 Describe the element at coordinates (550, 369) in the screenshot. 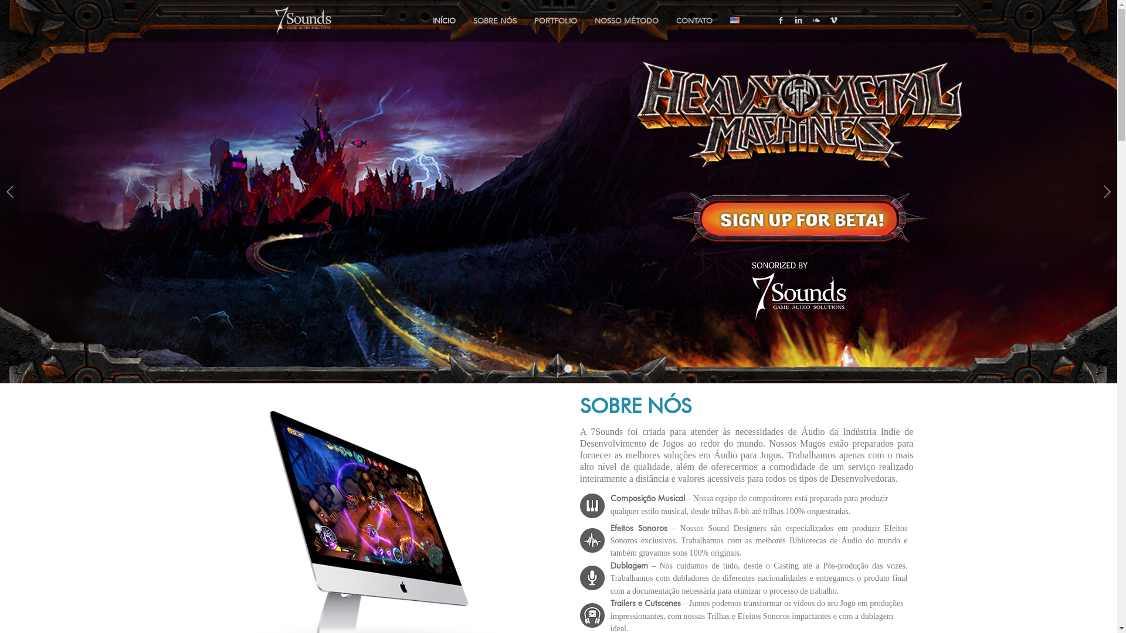

I see `1` at that location.